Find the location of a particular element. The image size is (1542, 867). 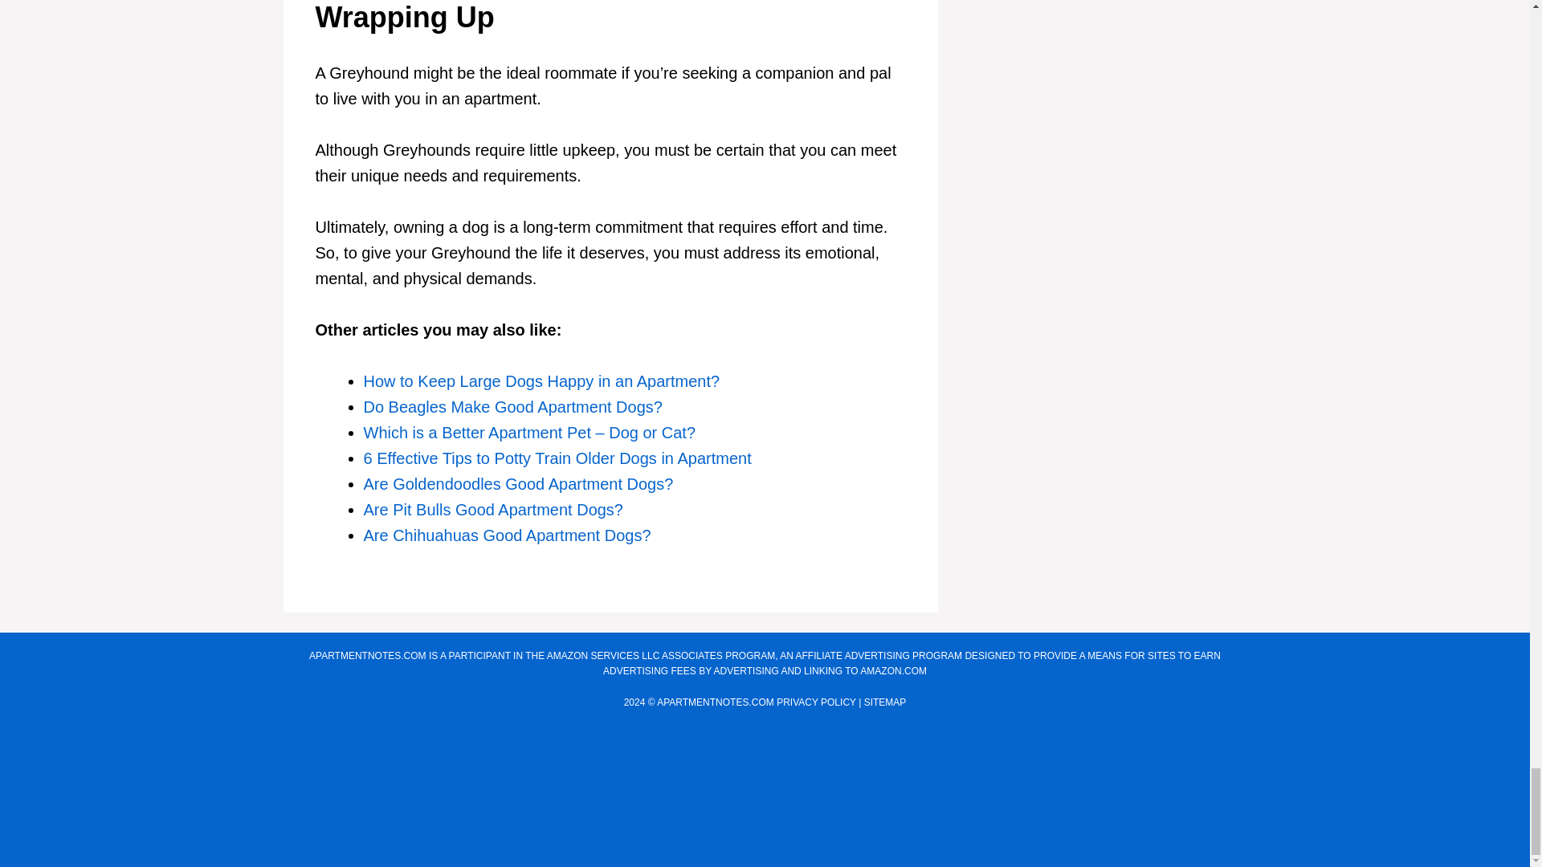

Are Pit Bulls Good Apartment Dogs? is located at coordinates (492, 509).